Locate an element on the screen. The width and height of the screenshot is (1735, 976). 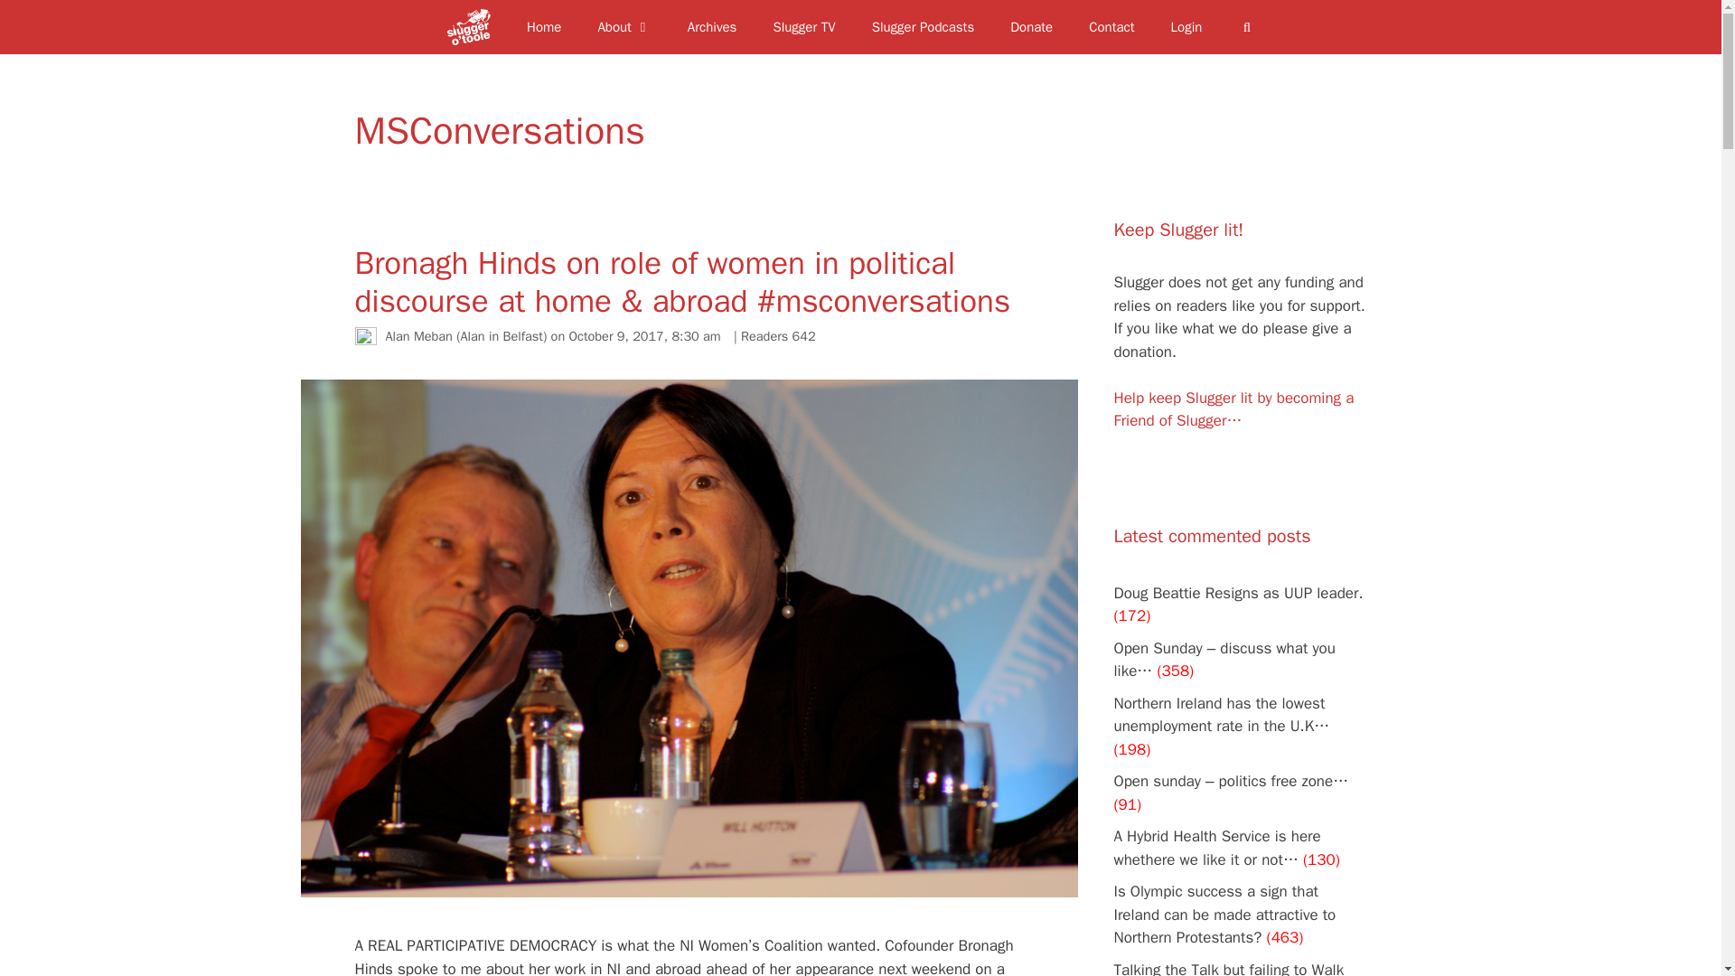
Donate is located at coordinates (1031, 27).